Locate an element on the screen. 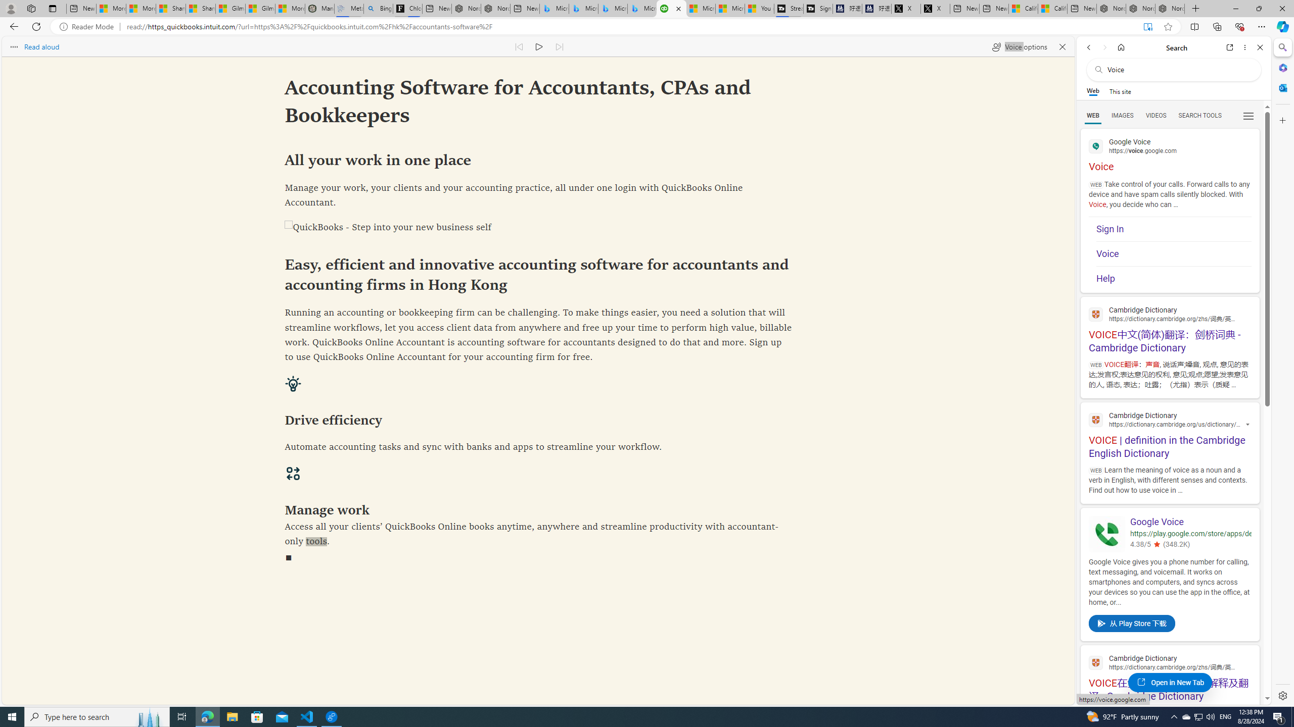 Image resolution: width=1294 pixels, height=727 pixels. QuickBooks - Step into your new business self is located at coordinates (538, 228).